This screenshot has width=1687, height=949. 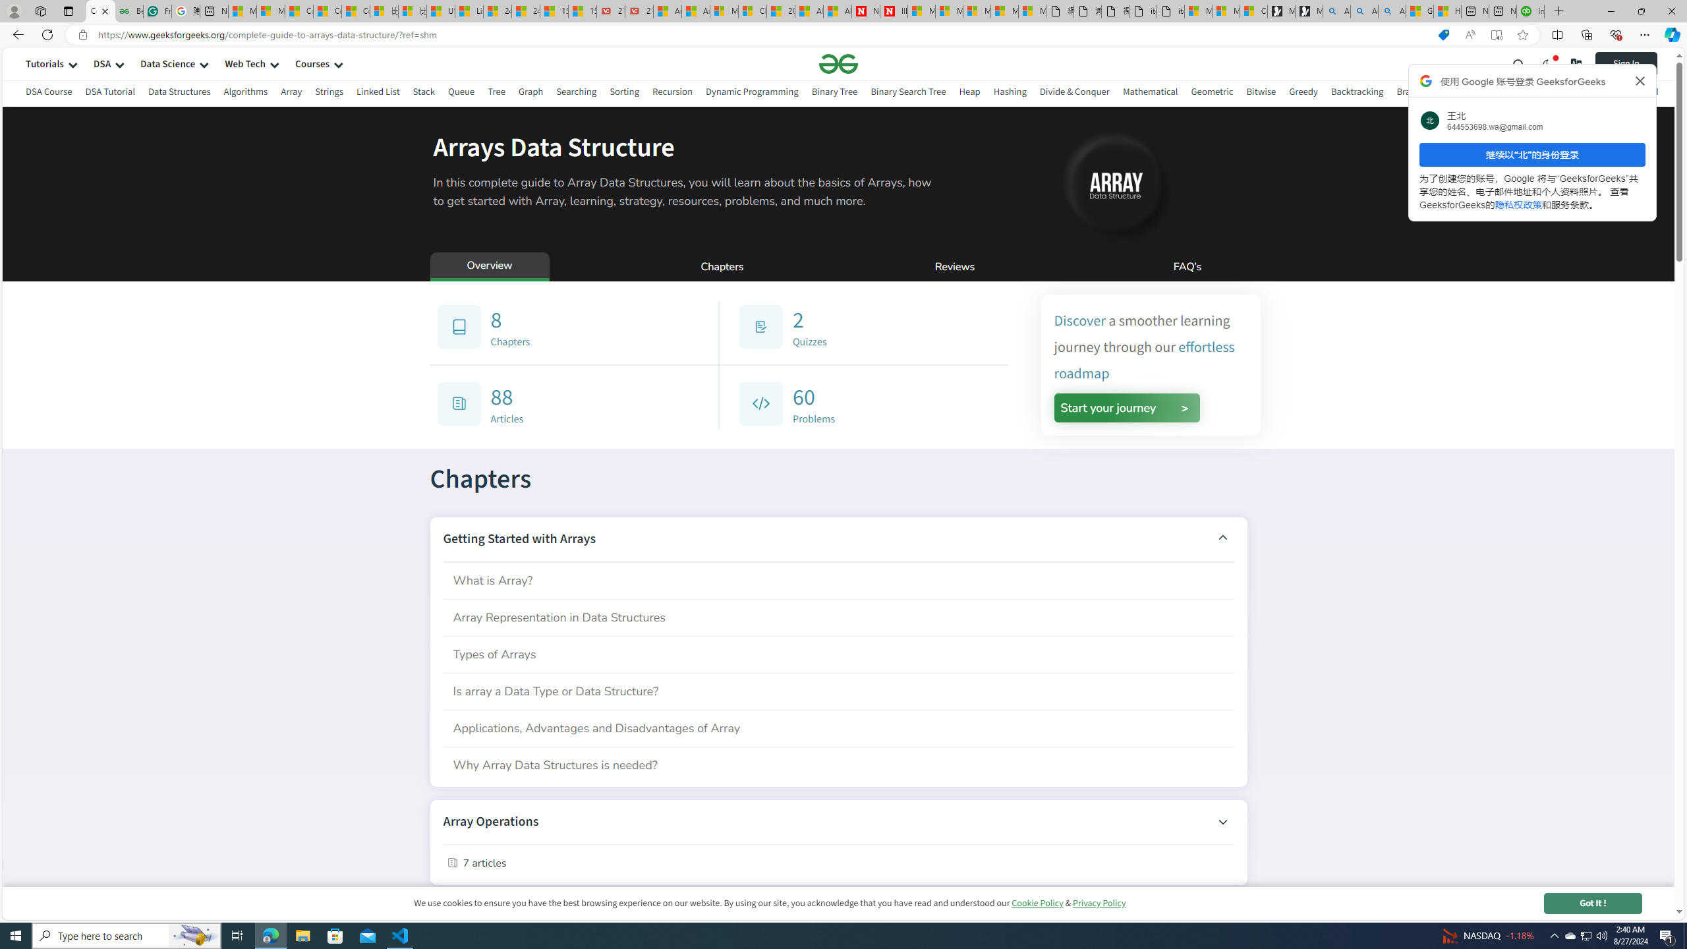 I want to click on Backtracking, so click(x=1357, y=94).